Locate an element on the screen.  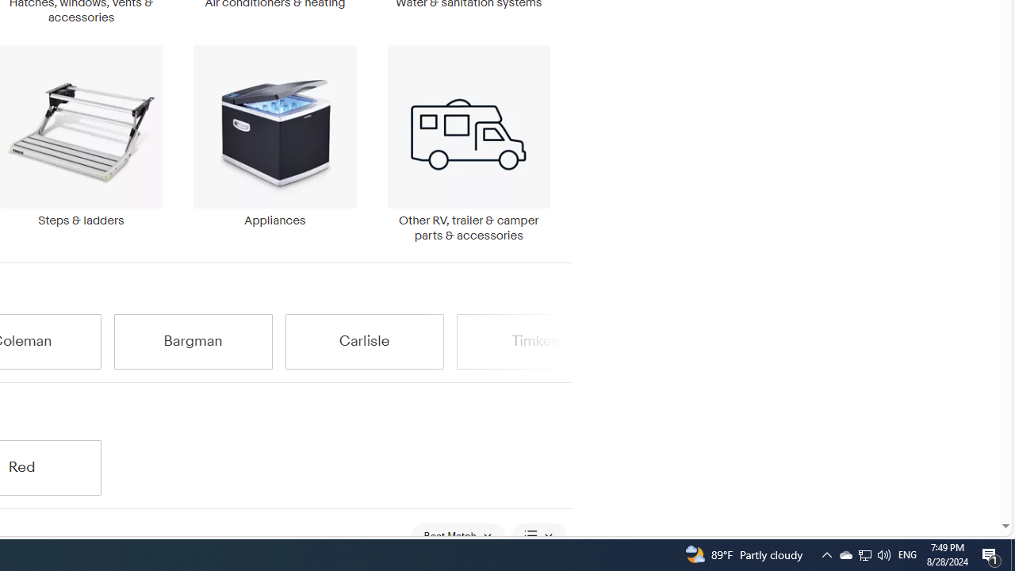
Appliances is located at coordinates (274, 136).